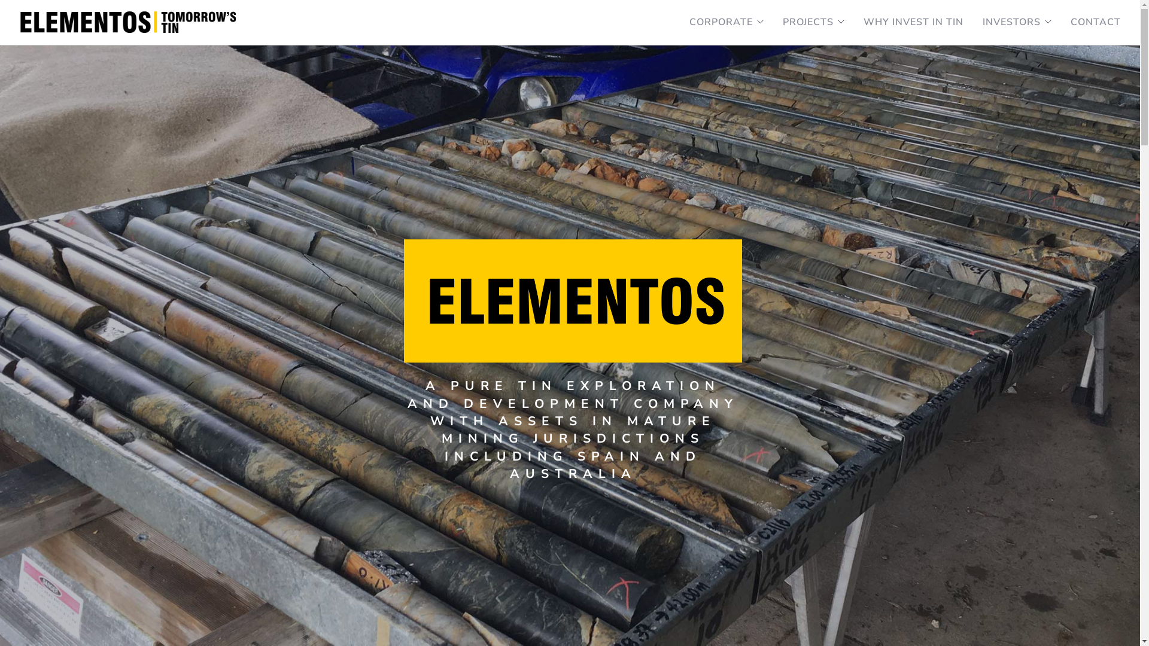 This screenshot has height=646, width=1149. Describe the element at coordinates (721, 17) in the screenshot. I see `CORPORATE` at that location.